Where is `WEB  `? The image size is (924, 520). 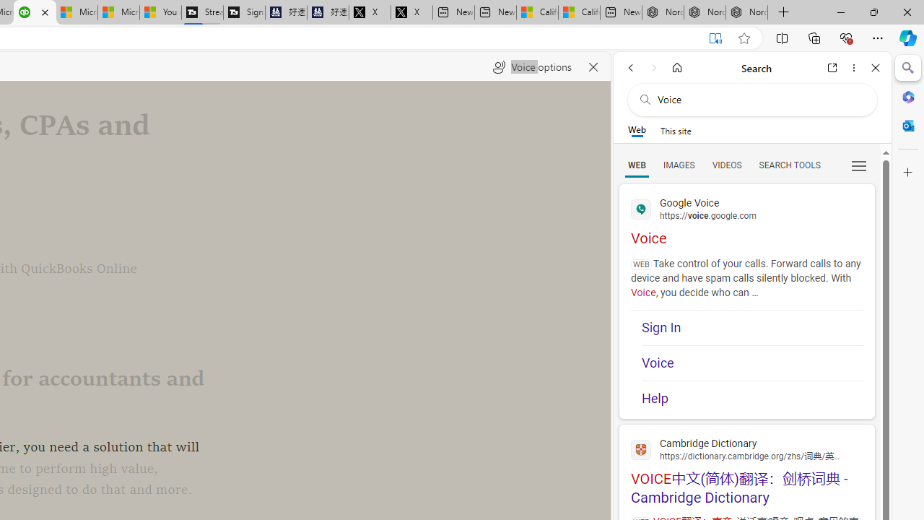
WEB   is located at coordinates (637, 165).